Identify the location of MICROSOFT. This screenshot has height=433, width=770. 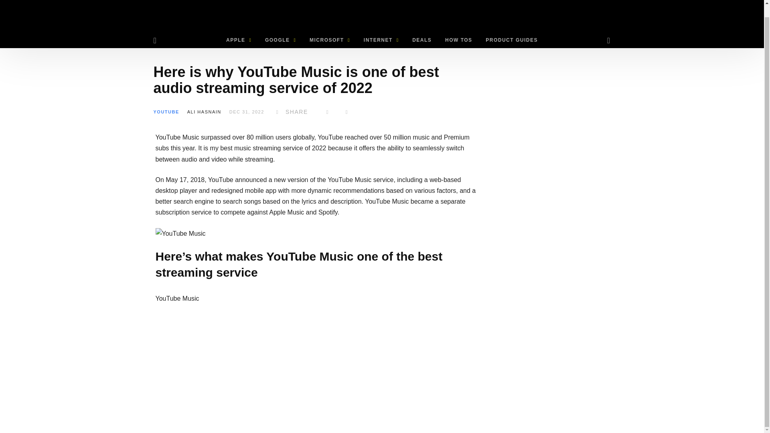
(330, 40).